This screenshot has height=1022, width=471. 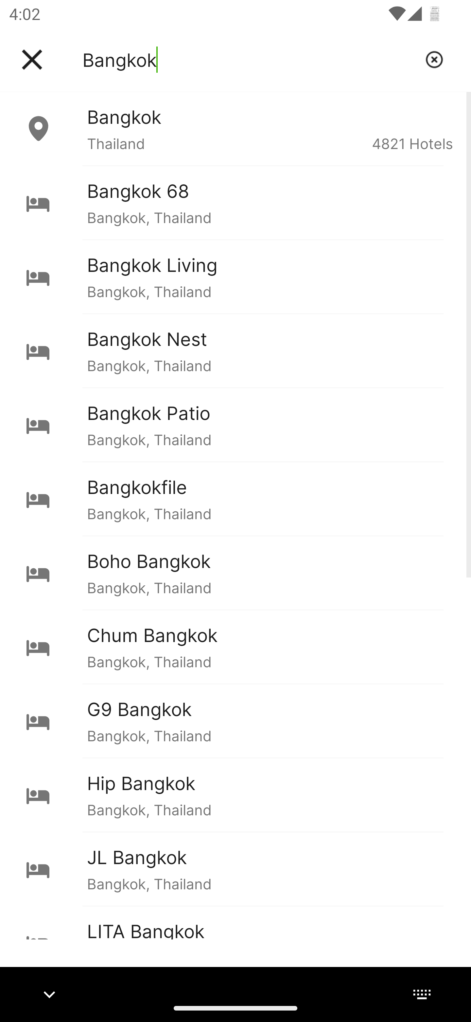 What do you see at coordinates (235, 647) in the screenshot?
I see `Chum Bangkok Bangkok, Thailand` at bounding box center [235, 647].